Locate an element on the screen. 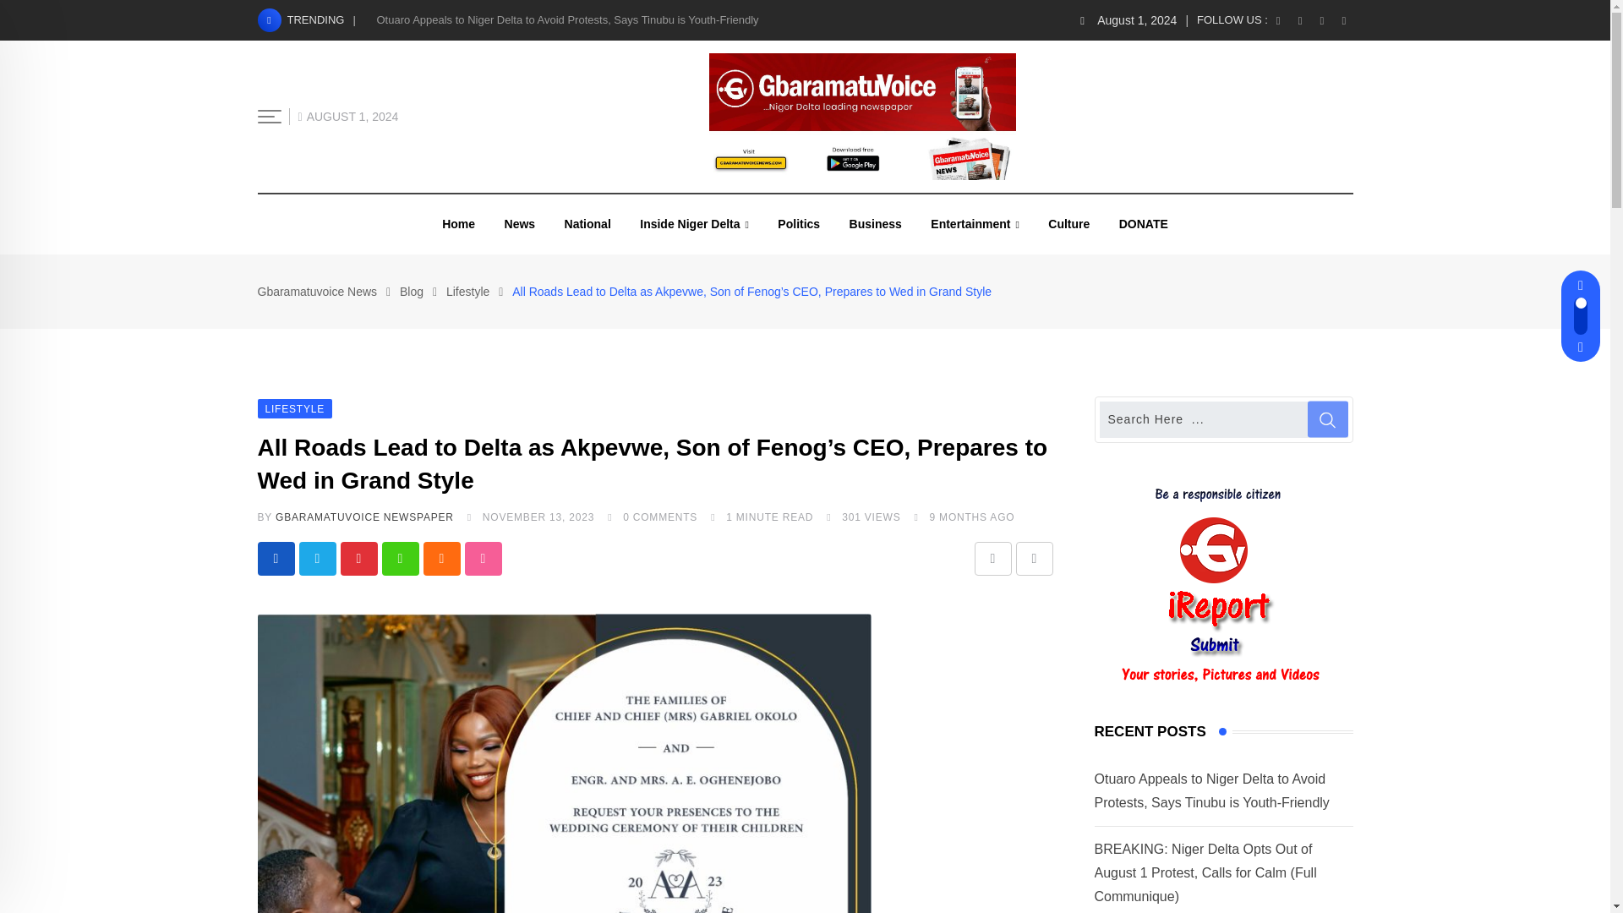 This screenshot has height=913, width=1623. Entertainment is located at coordinates (975, 225).